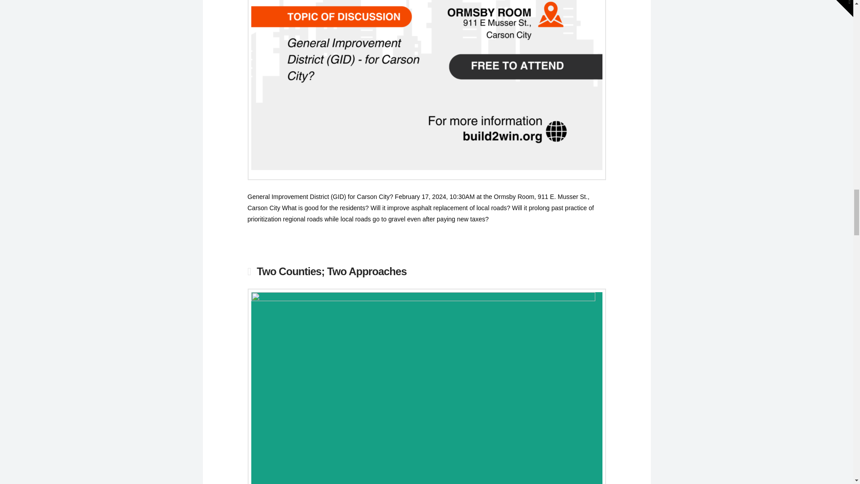 The width and height of the screenshot is (860, 484). Describe the element at coordinates (331, 271) in the screenshot. I see `Two Counties; Two Approaches` at that location.